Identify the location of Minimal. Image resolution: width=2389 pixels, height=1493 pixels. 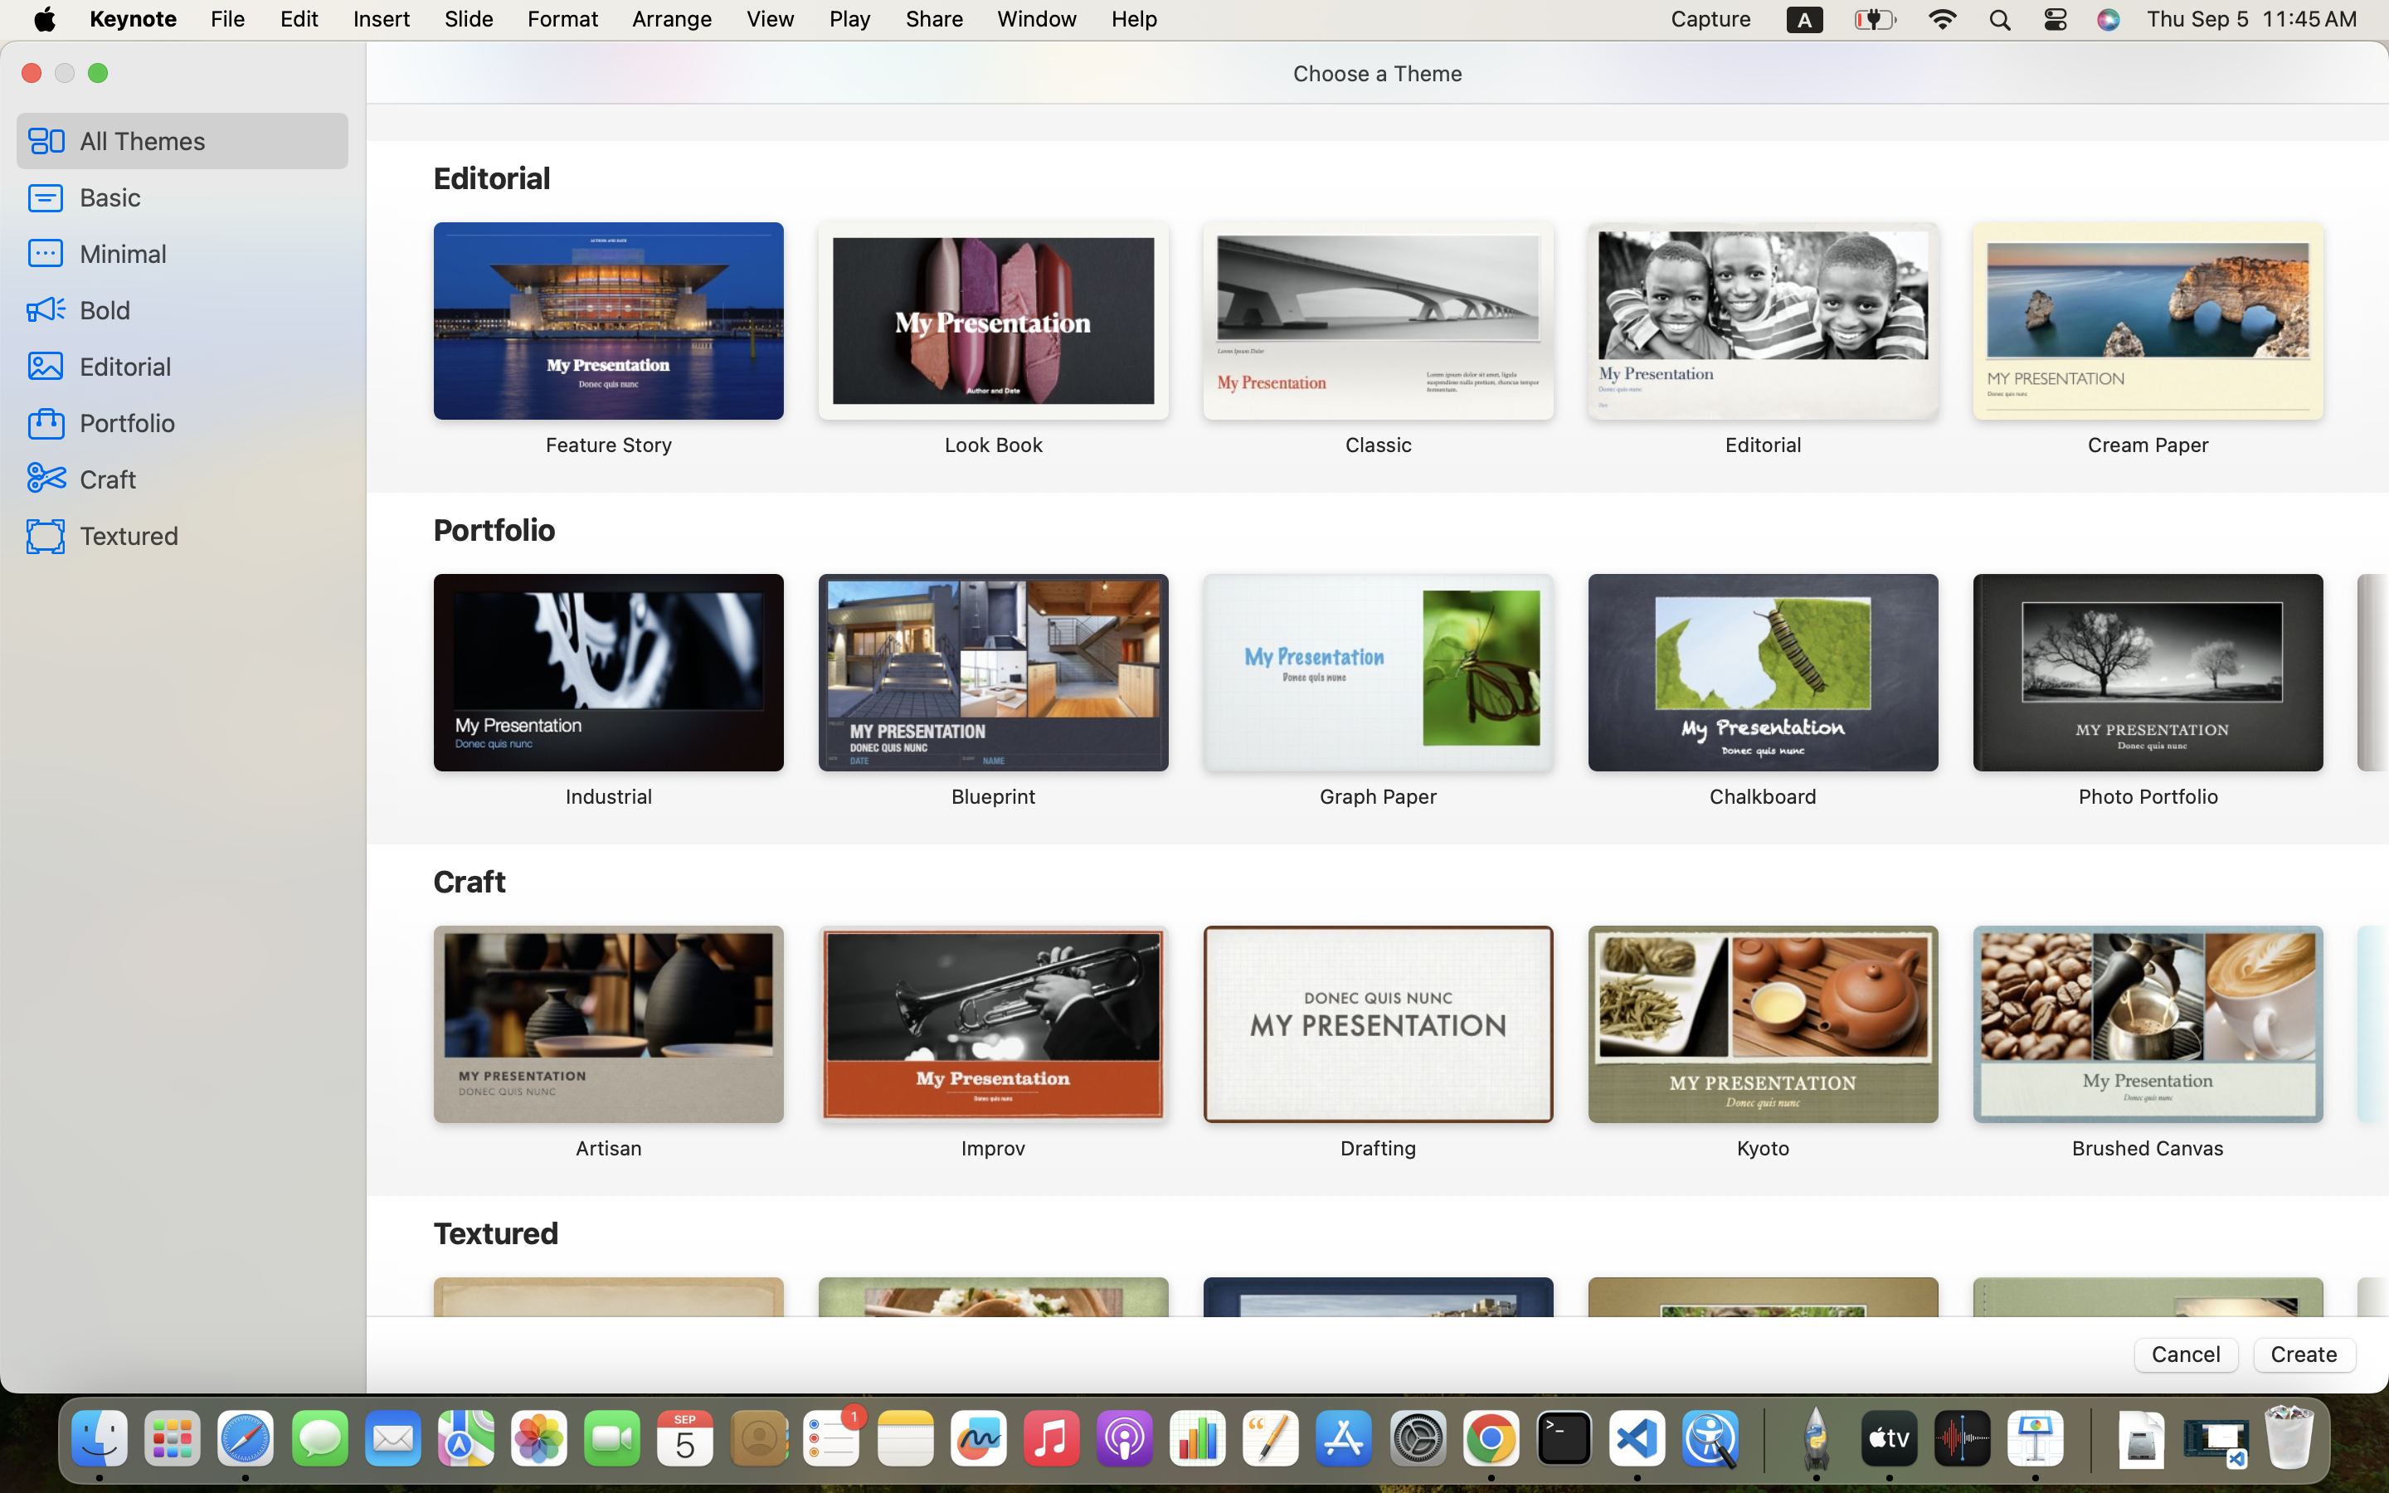
(207, 253).